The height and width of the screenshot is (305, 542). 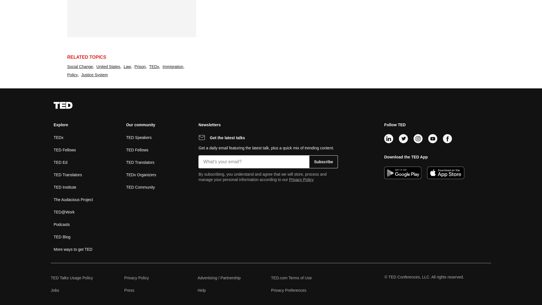 I want to click on TED Fellows, so click(x=65, y=150).